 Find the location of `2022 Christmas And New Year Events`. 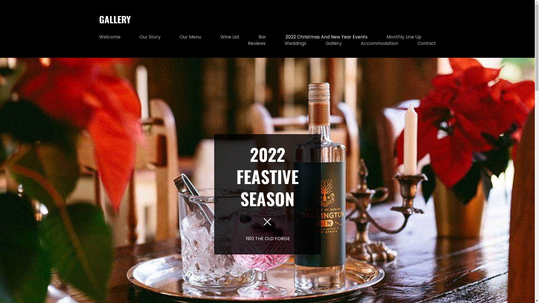

2022 Christmas And New Year Events is located at coordinates (326, 37).